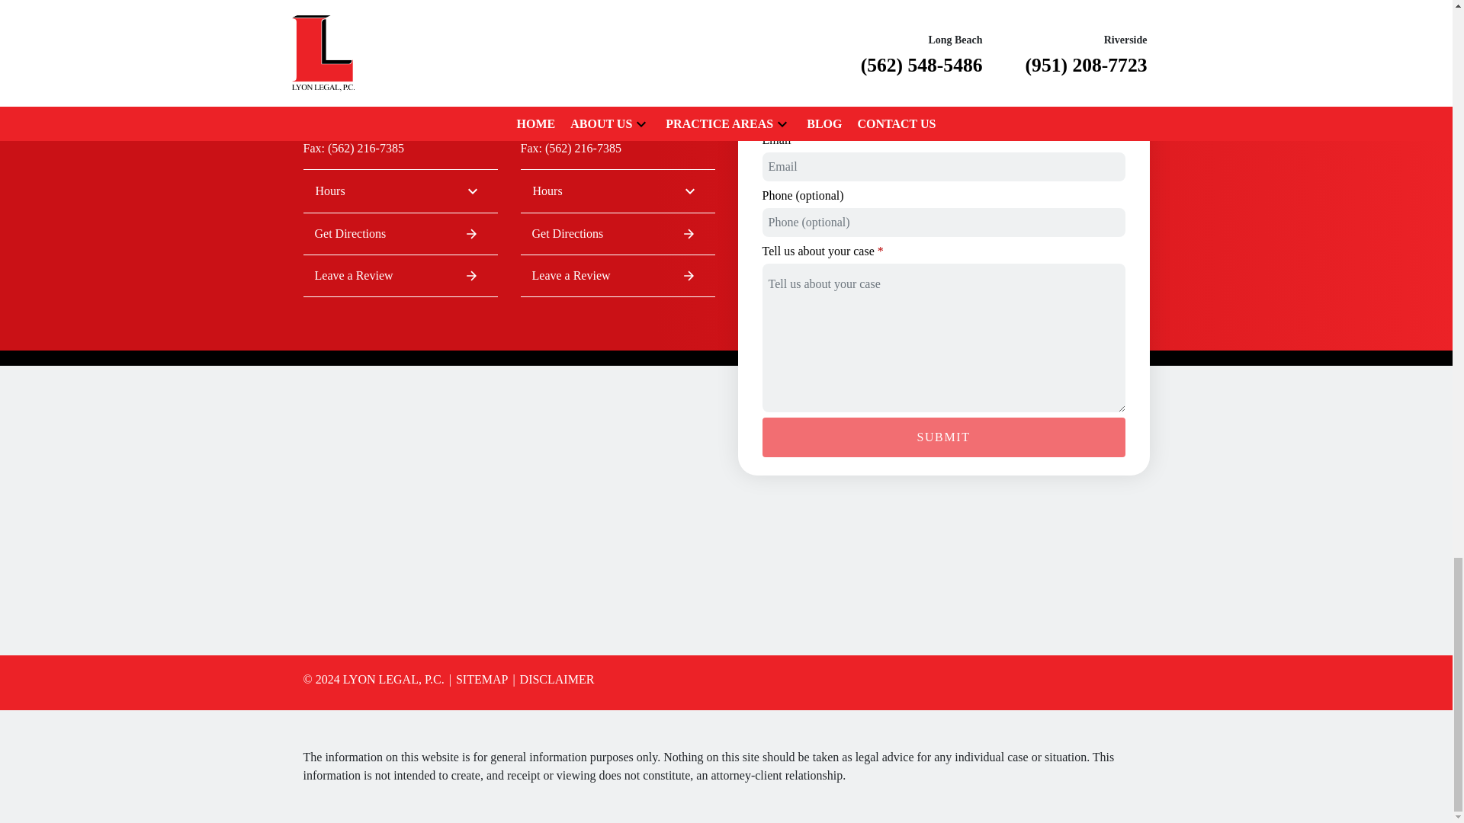 Image resolution: width=1464 pixels, height=823 pixels. What do you see at coordinates (616, 233) in the screenshot?
I see `Hours` at bounding box center [616, 233].